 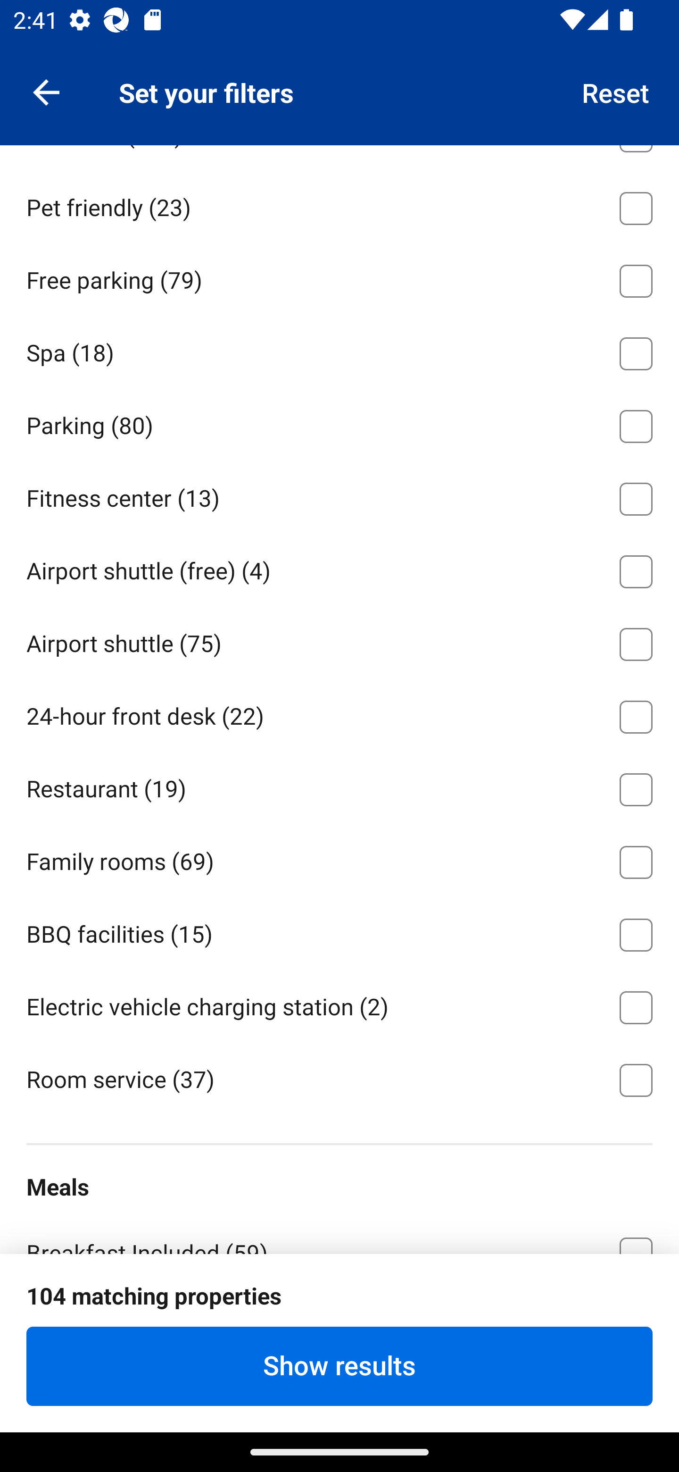 What do you see at coordinates (339, 423) in the screenshot?
I see `Parking ⁦(80)` at bounding box center [339, 423].